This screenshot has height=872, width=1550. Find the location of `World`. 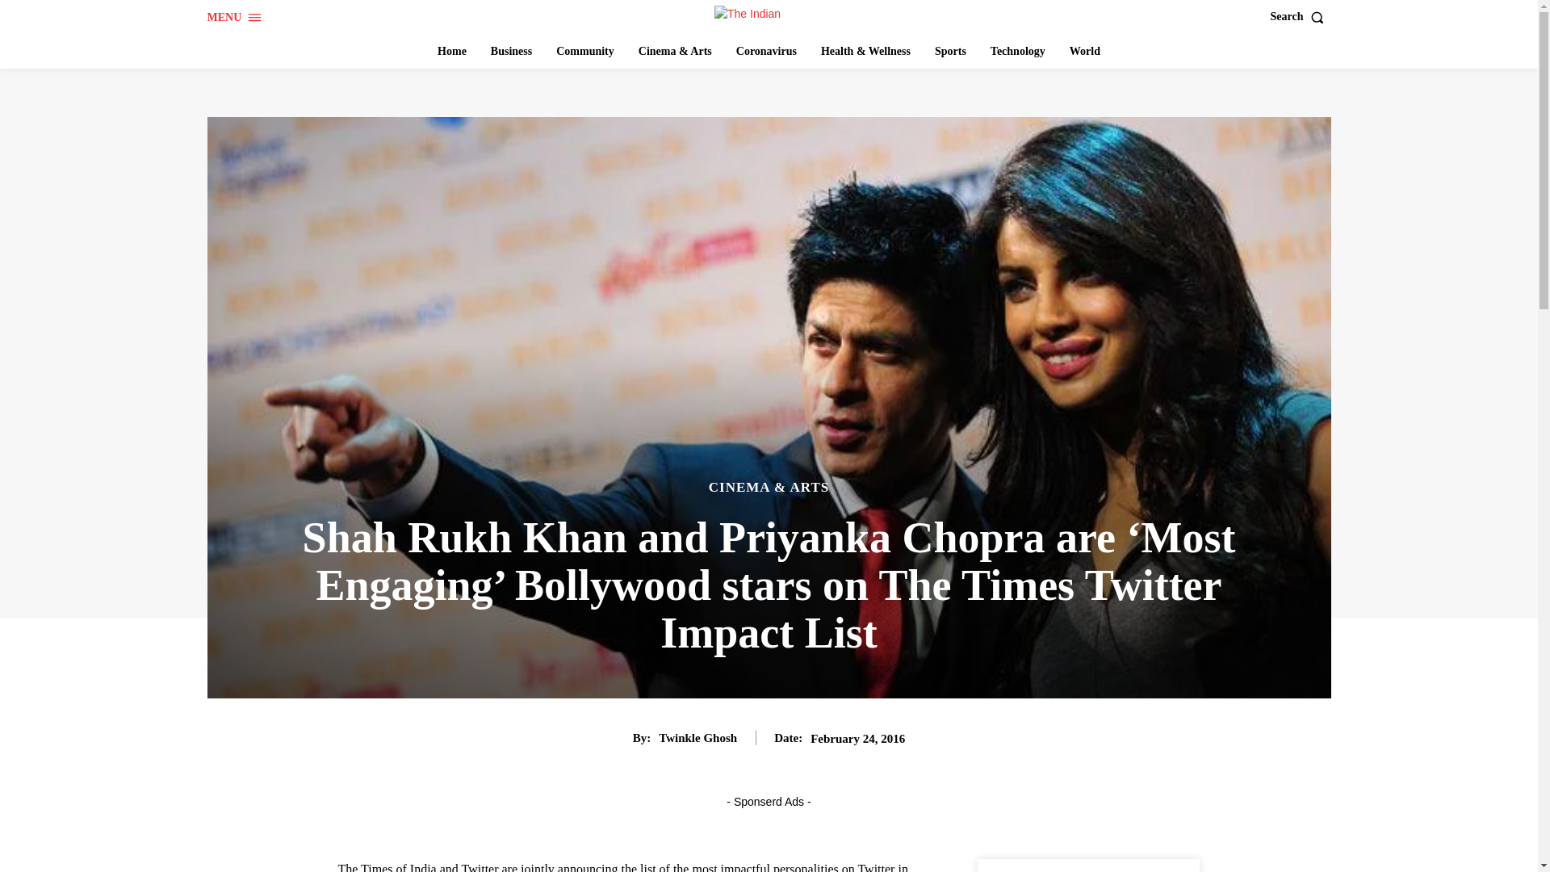

World is located at coordinates (1085, 52).